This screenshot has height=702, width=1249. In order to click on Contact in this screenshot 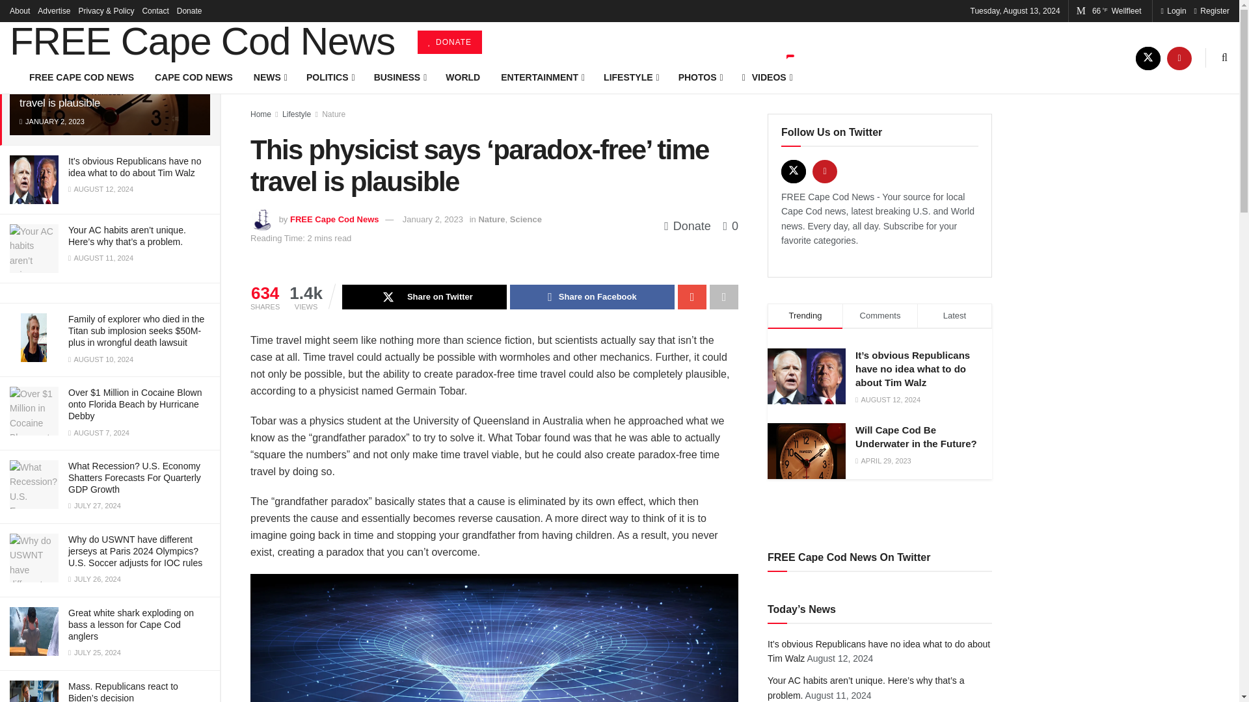, I will do `click(155, 10)`.